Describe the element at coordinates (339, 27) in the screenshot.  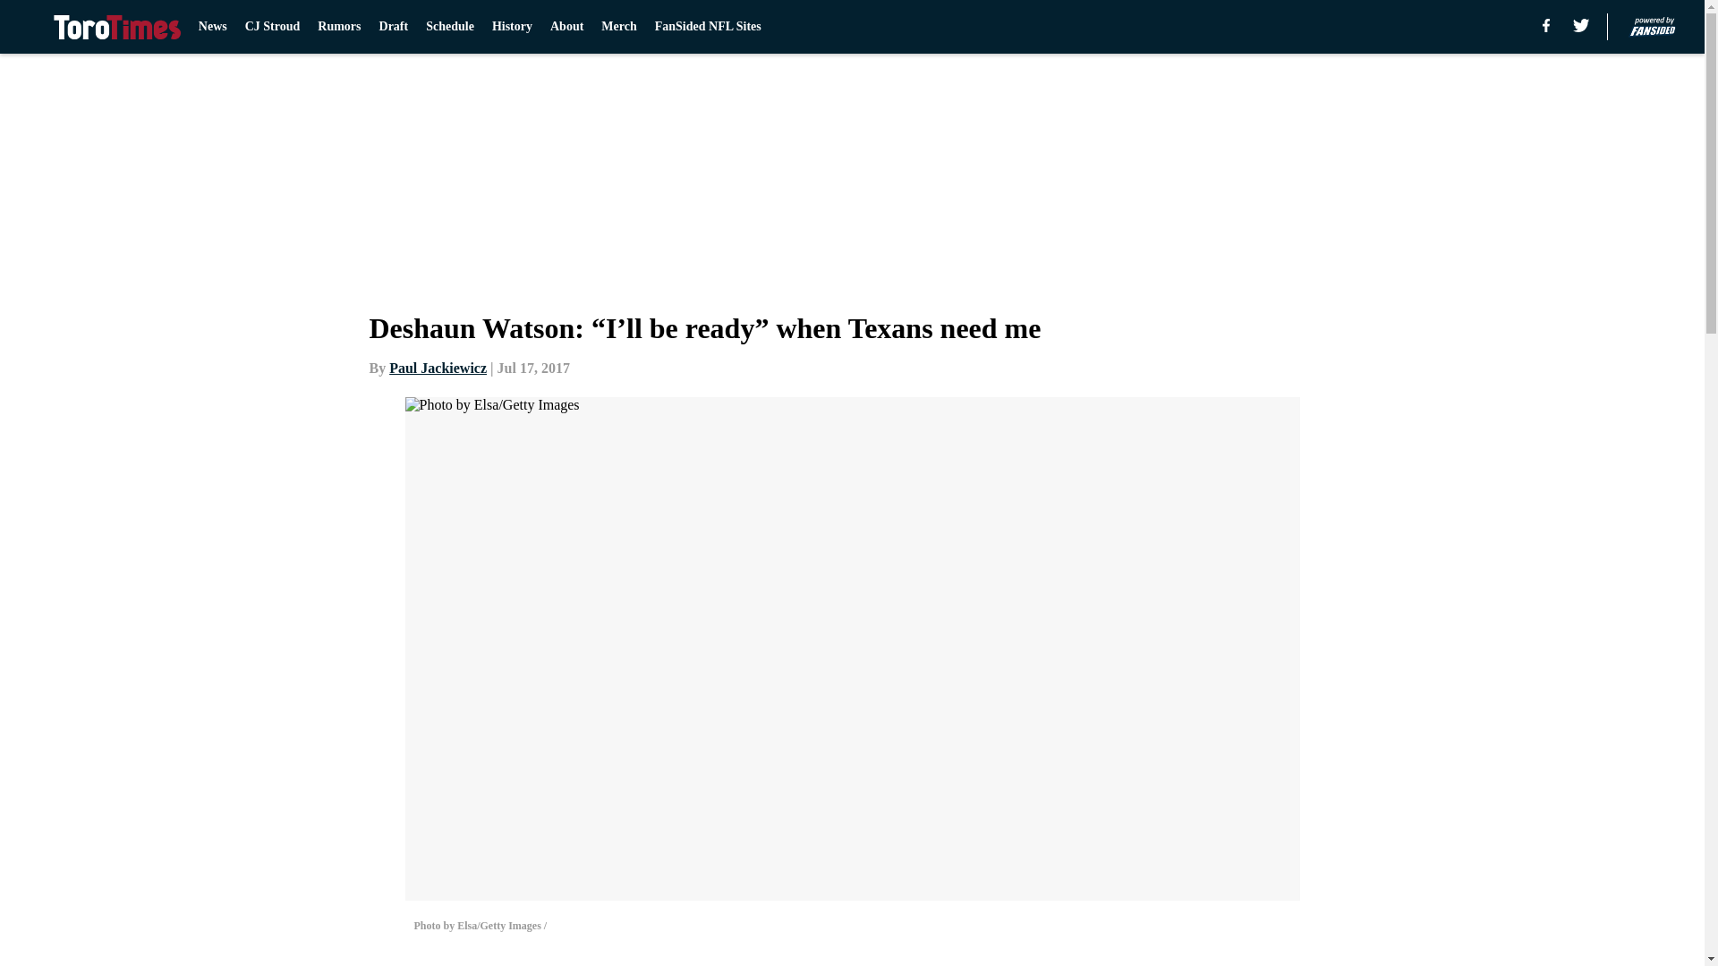
I see `Rumors` at that location.